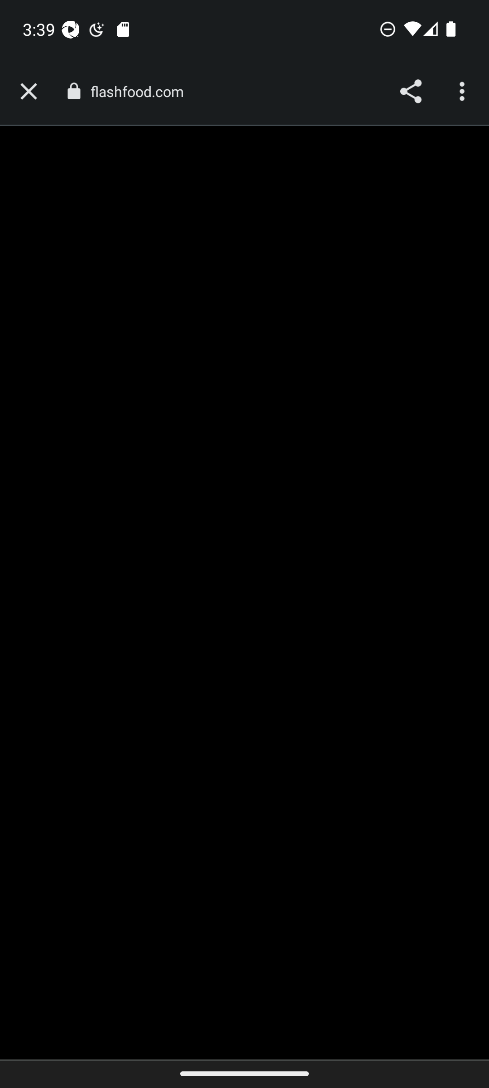  Describe the element at coordinates (73, 91) in the screenshot. I see `Connection is secure` at that location.